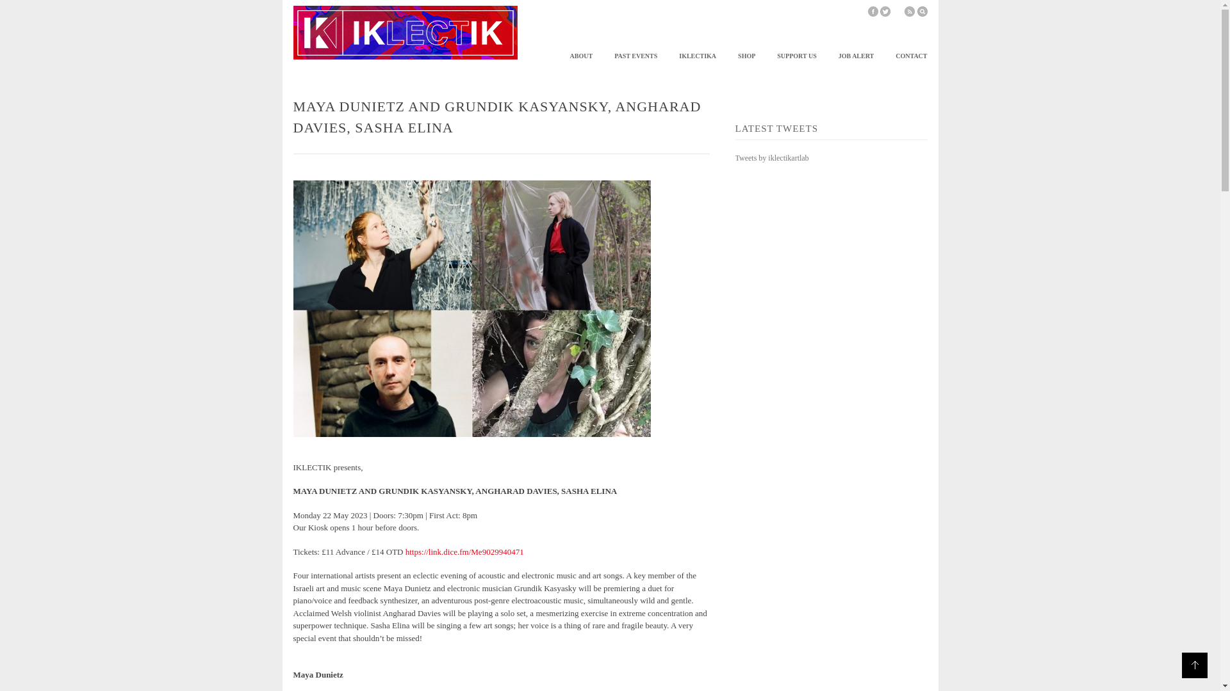 The height and width of the screenshot is (691, 1230). I want to click on JOB ALERT, so click(857, 56).